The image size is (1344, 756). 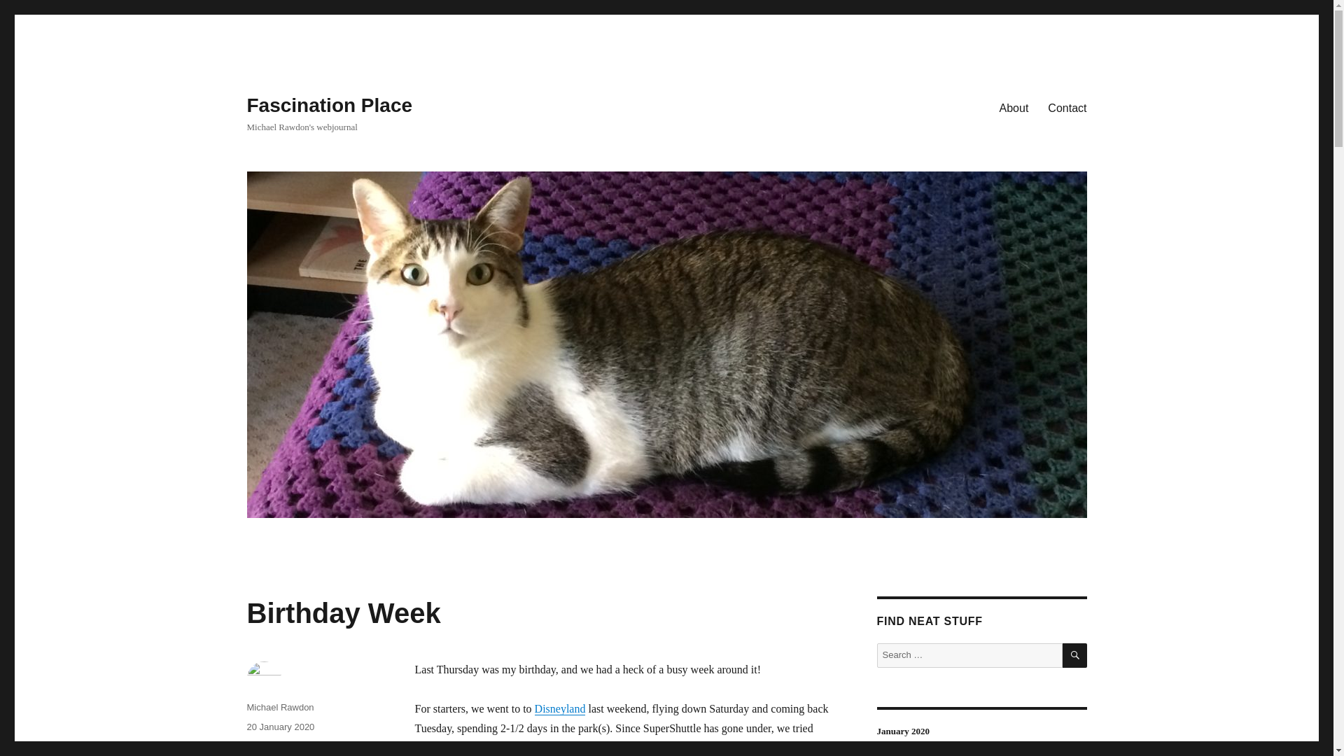 I want to click on Disneyland, so click(x=560, y=708).